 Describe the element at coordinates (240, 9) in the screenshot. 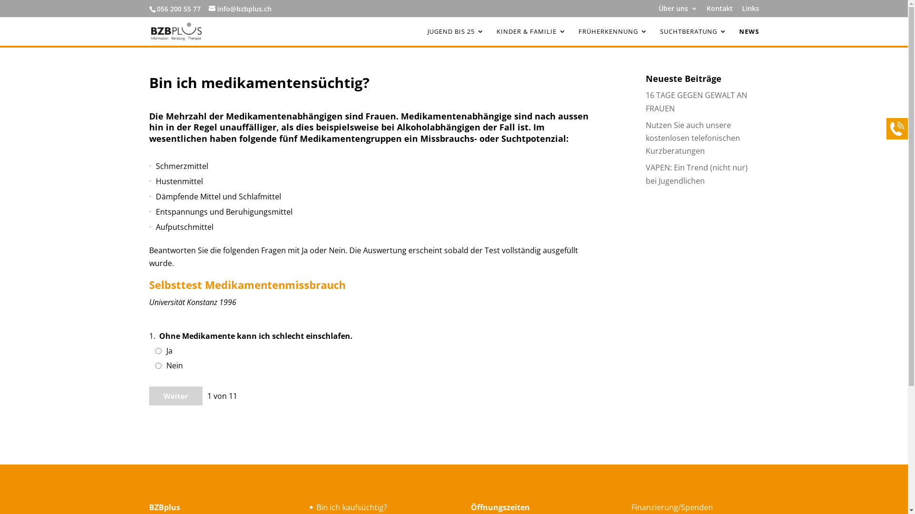

I see `info@bzbplus.ch` at that location.